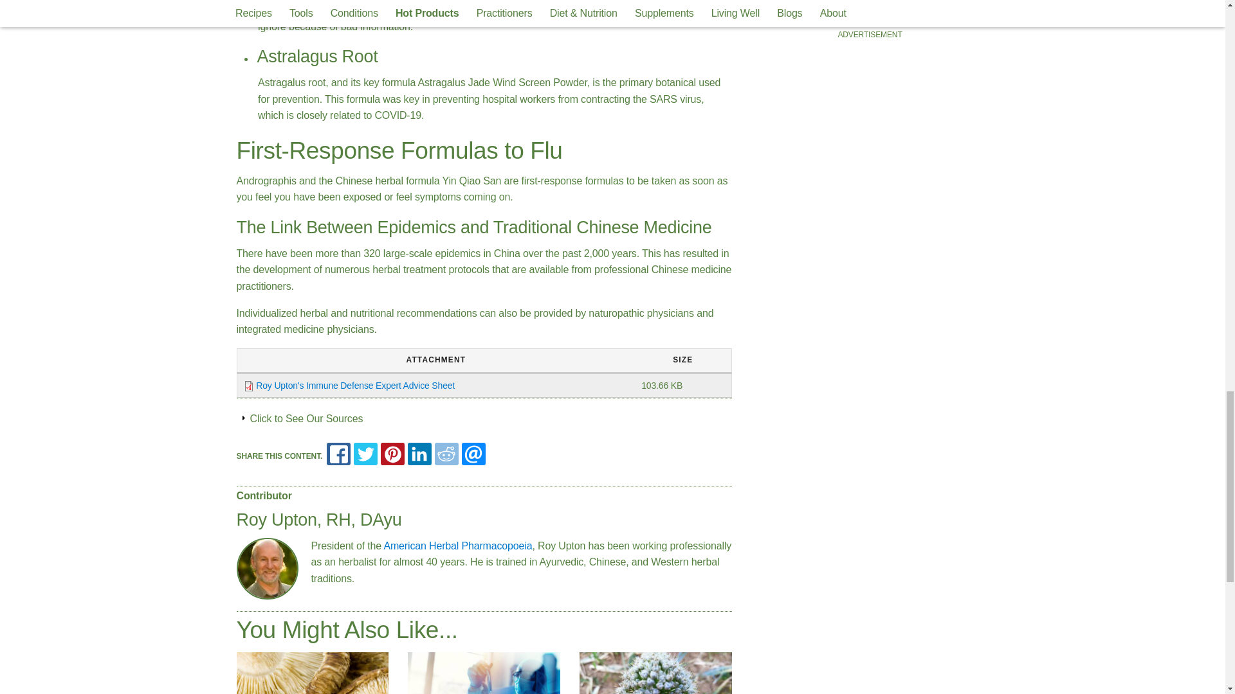 This screenshot has height=694, width=1235. I want to click on tfl-roy-upton-immune-defense.pdf, so click(355, 386).